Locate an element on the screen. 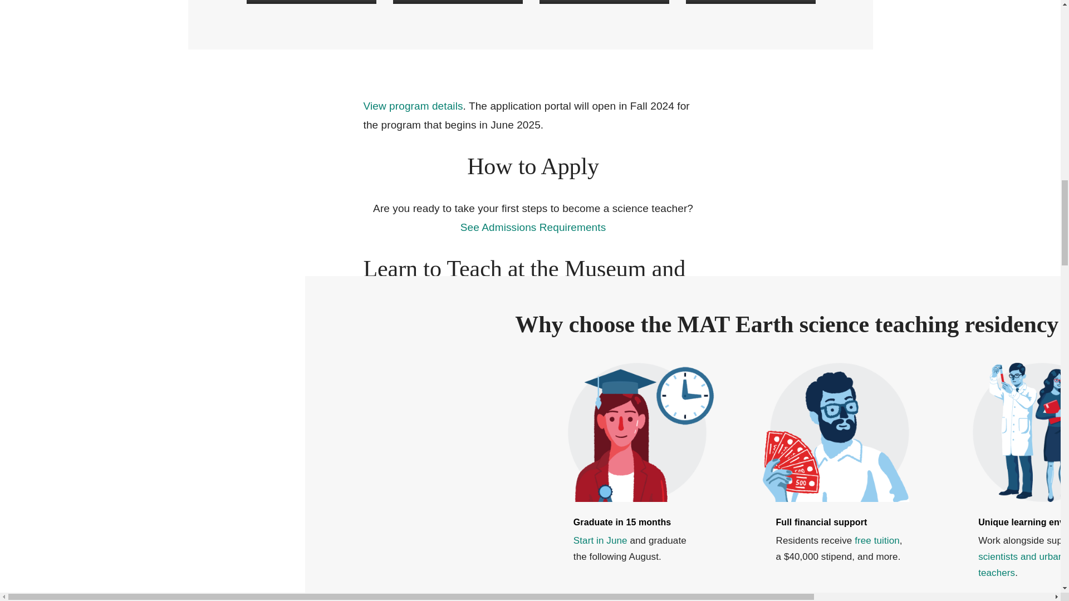 This screenshot has height=601, width=1069. See Admissions Requirements is located at coordinates (533, 228).